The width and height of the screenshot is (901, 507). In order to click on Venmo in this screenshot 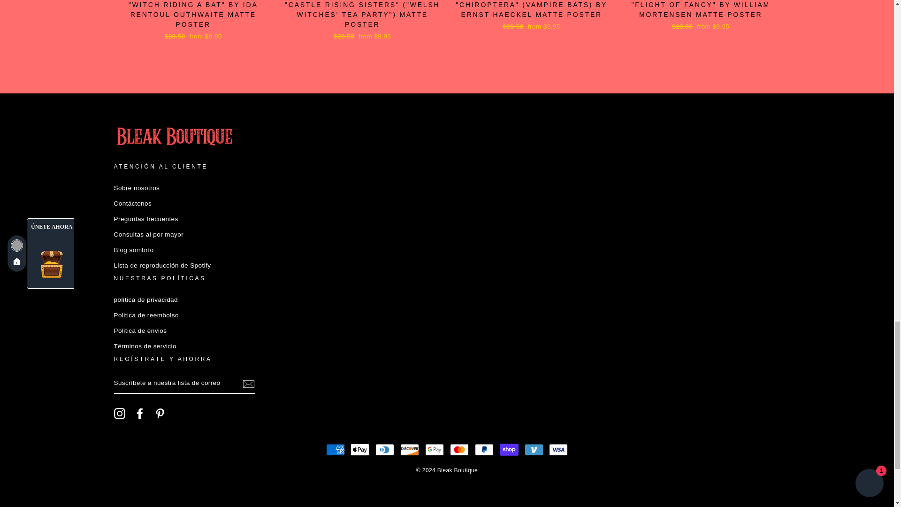, I will do `click(534, 450)`.